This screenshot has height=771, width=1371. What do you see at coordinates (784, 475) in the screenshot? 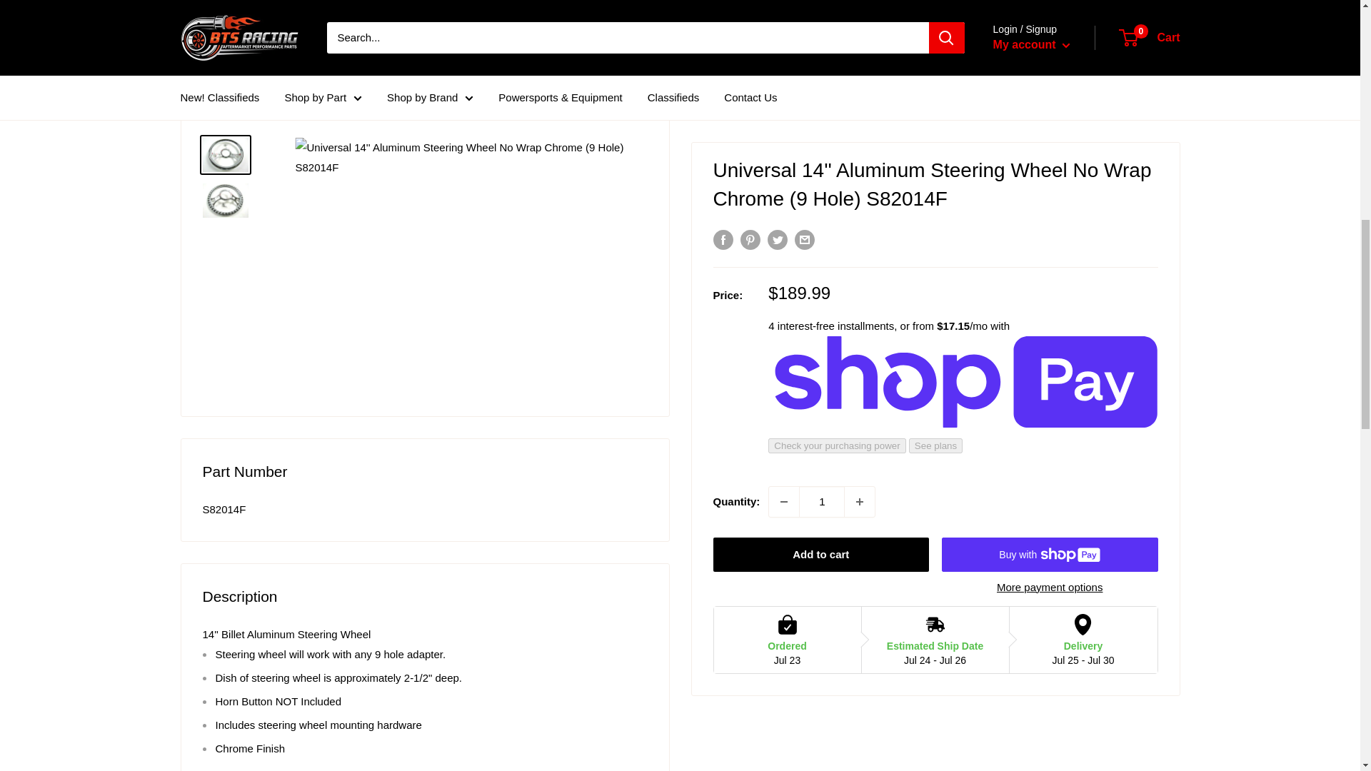
I see `Decrease quantity by 1` at bounding box center [784, 475].